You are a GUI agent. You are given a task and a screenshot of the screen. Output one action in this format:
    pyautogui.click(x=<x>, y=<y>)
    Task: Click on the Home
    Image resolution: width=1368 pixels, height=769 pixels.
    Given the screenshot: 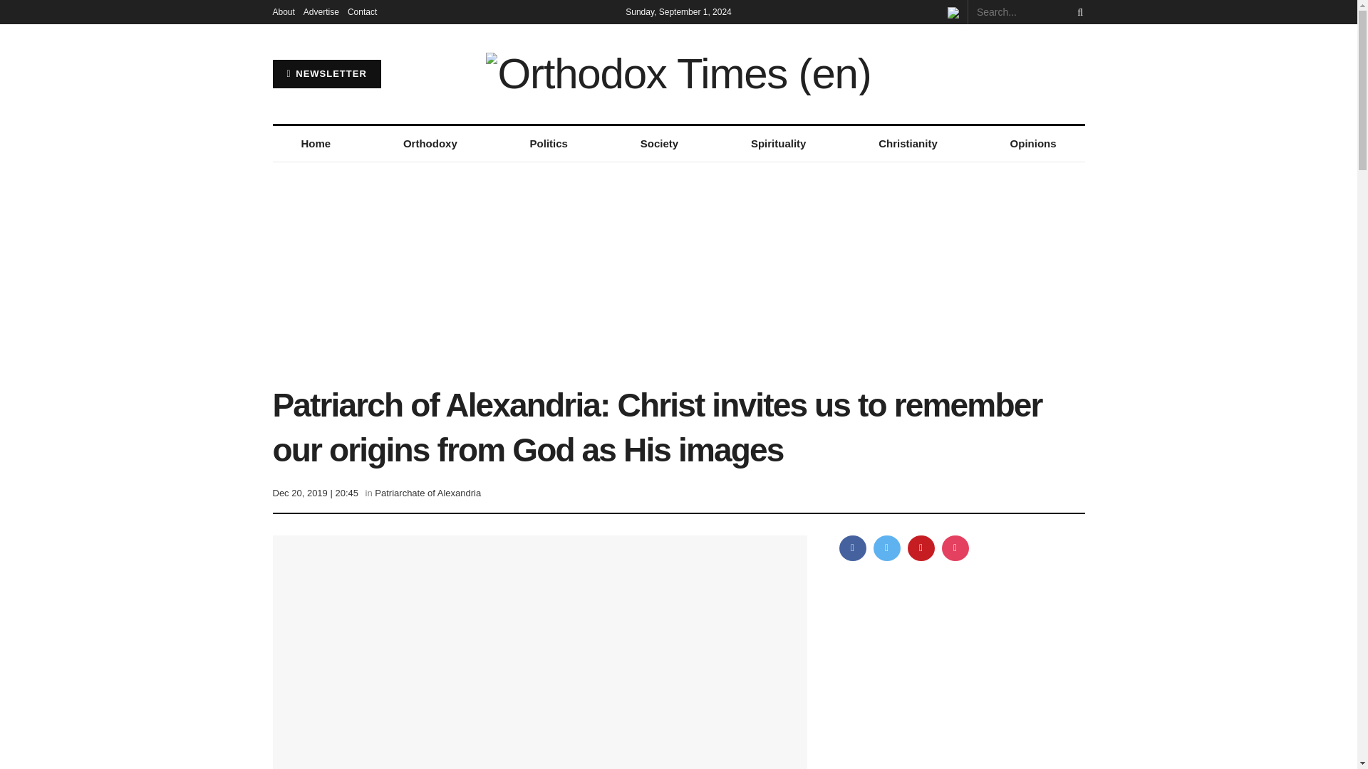 What is the action you would take?
    pyautogui.click(x=315, y=144)
    